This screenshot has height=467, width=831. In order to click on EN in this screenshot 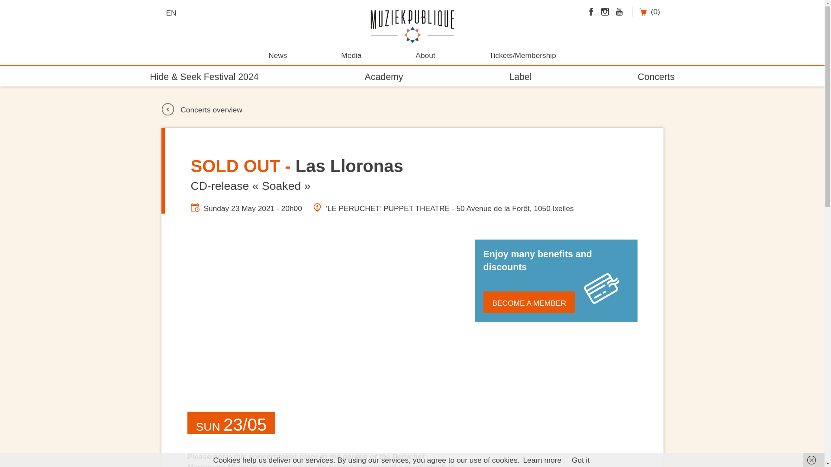, I will do `click(174, 13)`.